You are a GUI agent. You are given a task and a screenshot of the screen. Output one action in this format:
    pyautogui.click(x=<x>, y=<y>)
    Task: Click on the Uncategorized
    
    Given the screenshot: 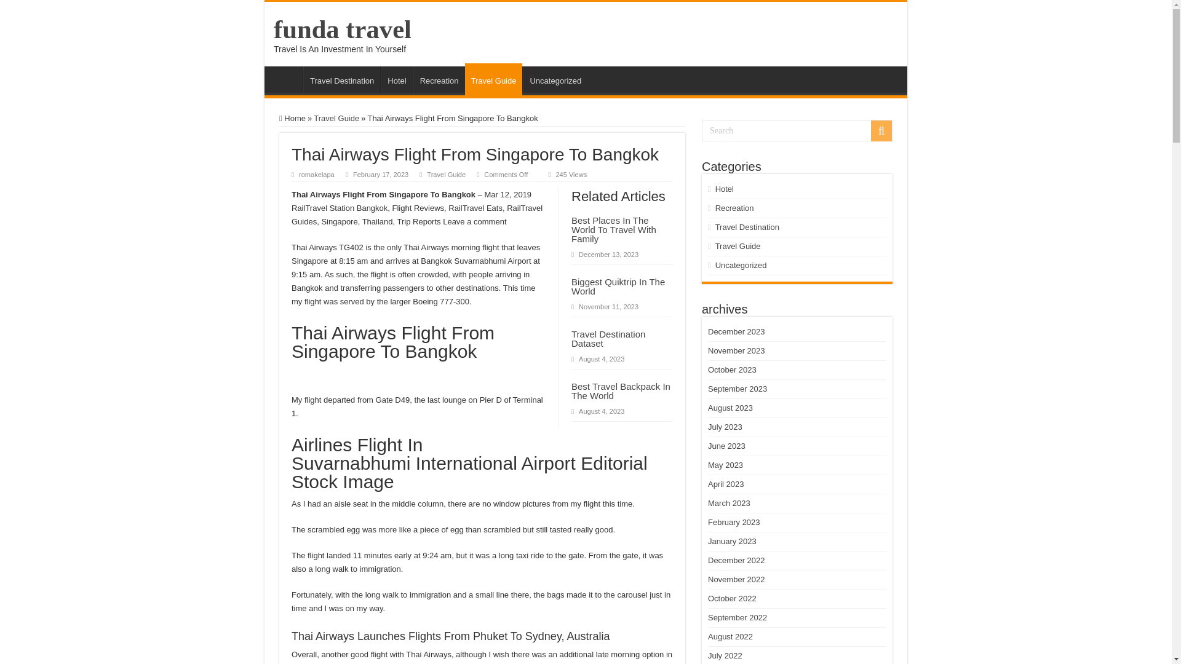 What is the action you would take?
    pyautogui.click(x=555, y=79)
    